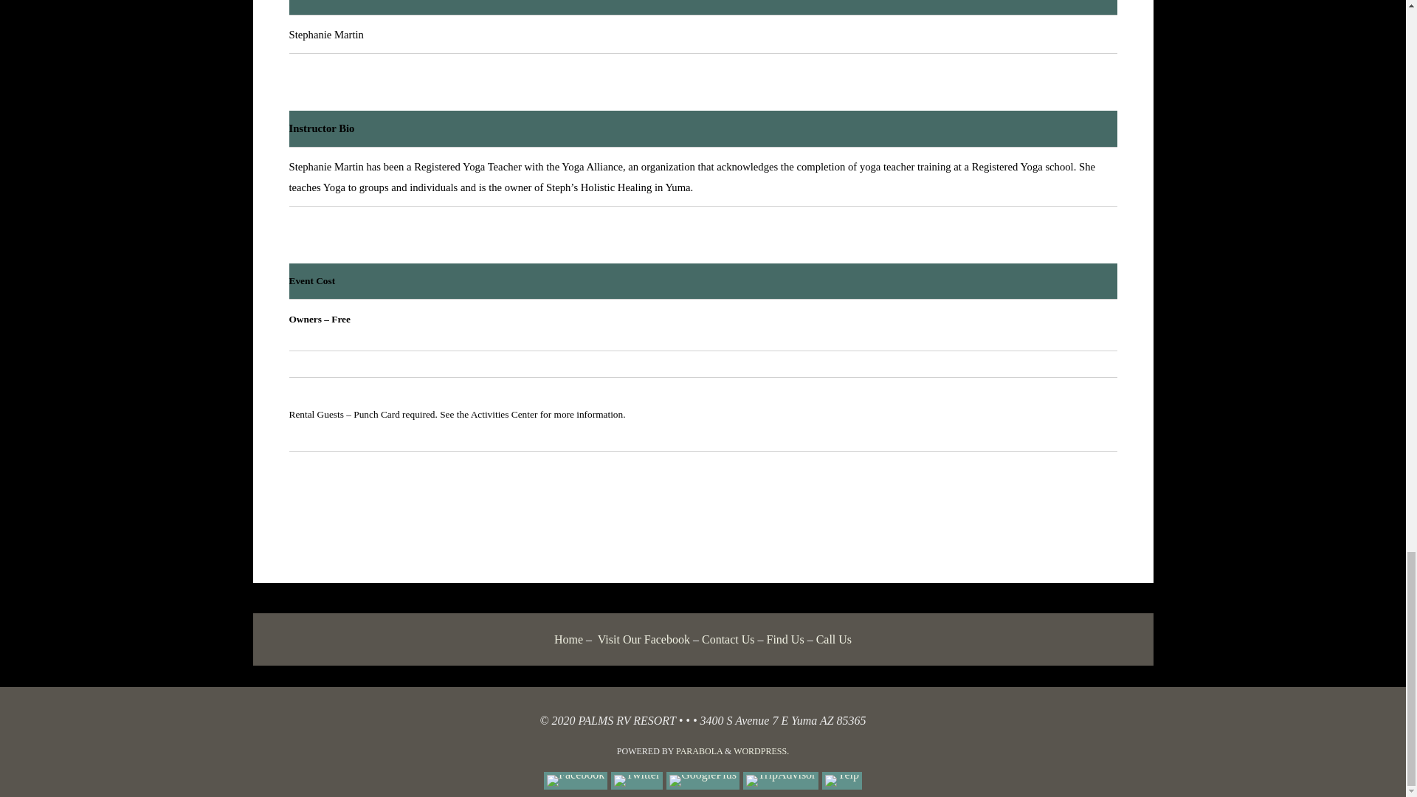 The height and width of the screenshot is (797, 1417). I want to click on Twitter, so click(636, 781).